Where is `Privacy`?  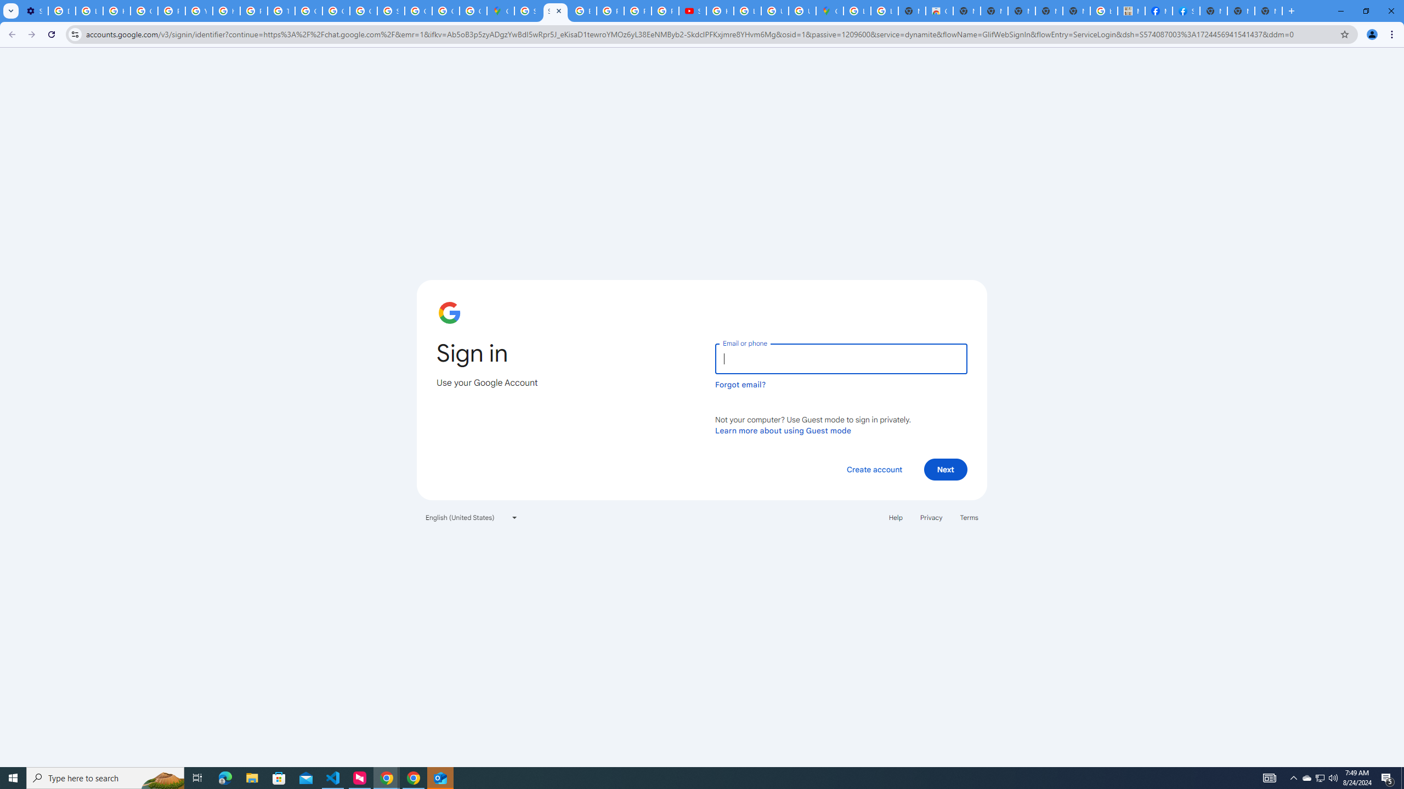 Privacy is located at coordinates (931, 517).